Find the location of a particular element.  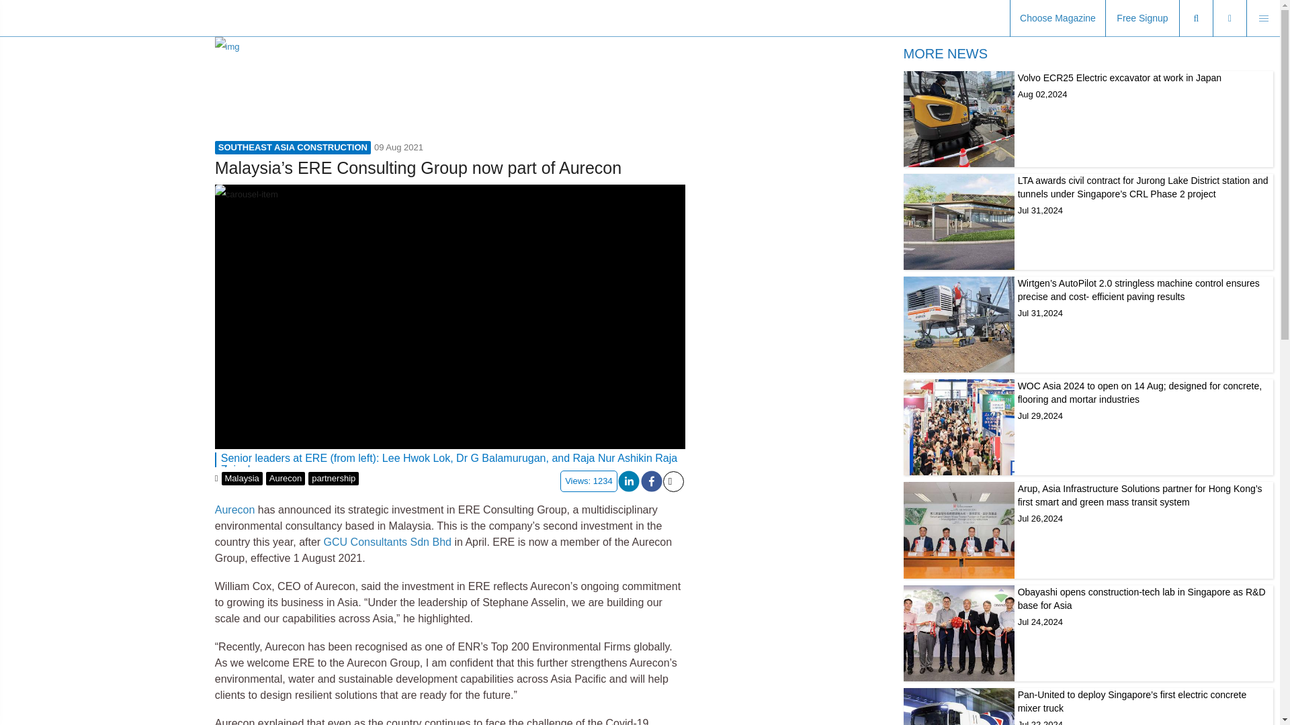

Choose Magazine is located at coordinates (333, 478).